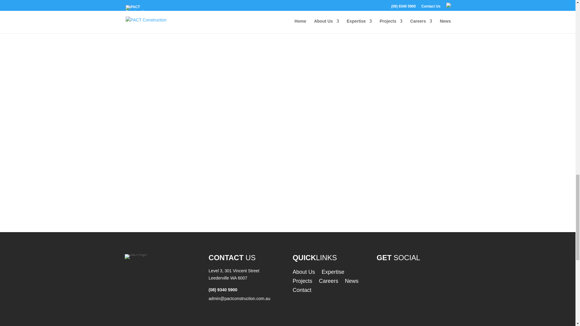 The height and width of the screenshot is (326, 580). I want to click on News, so click(352, 282).